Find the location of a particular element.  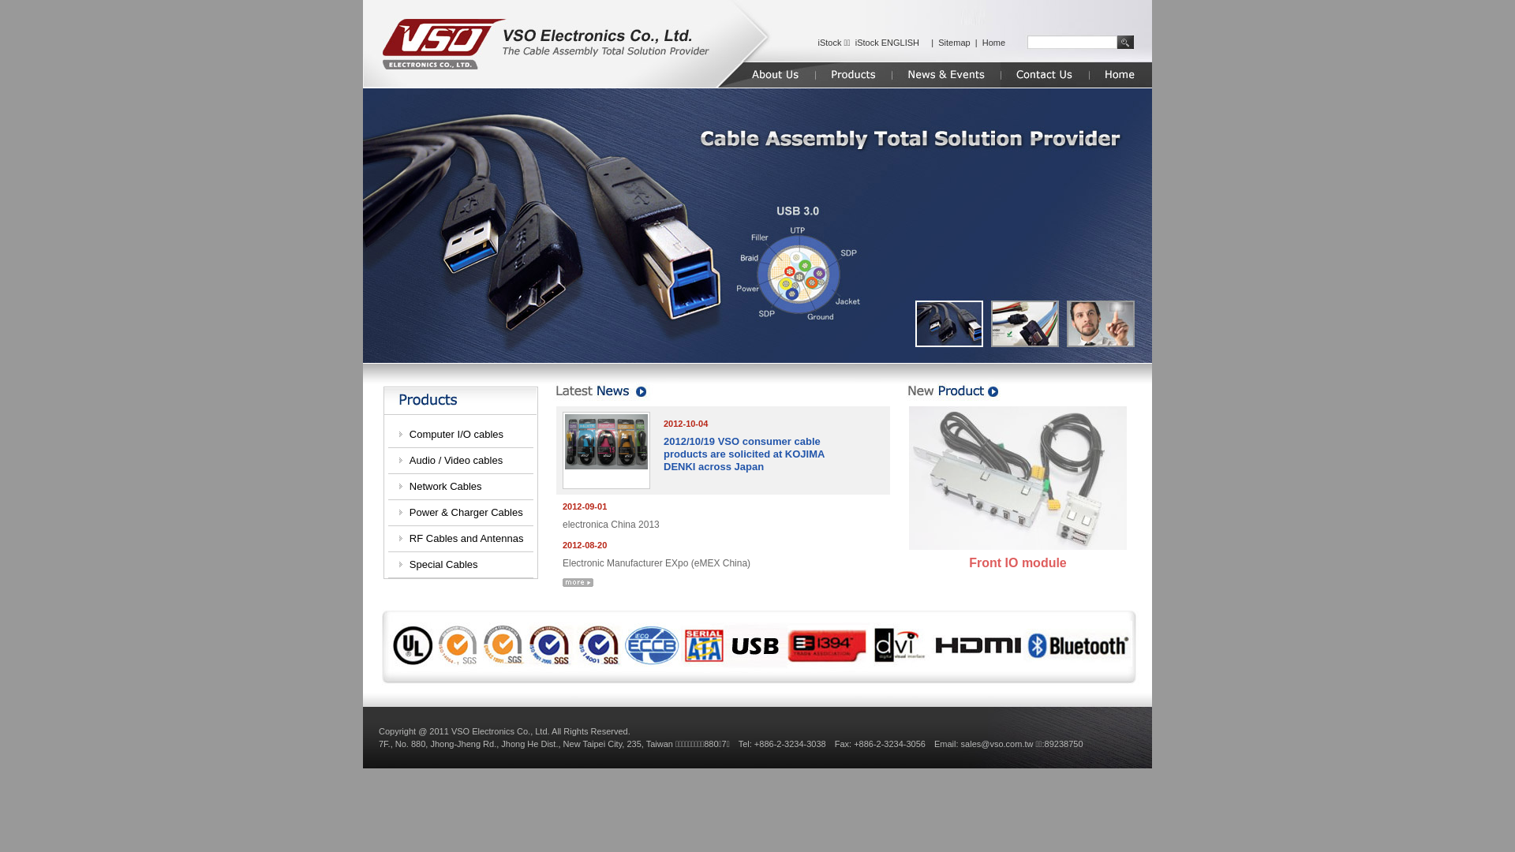

electronica China 2013 is located at coordinates (611, 525).